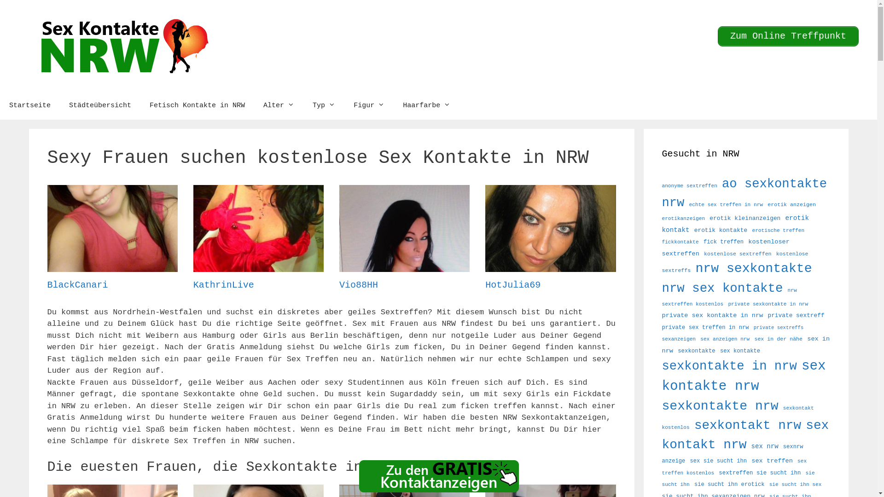 The image size is (884, 497). What do you see at coordinates (369, 106) in the screenshot?
I see `Figur` at bounding box center [369, 106].